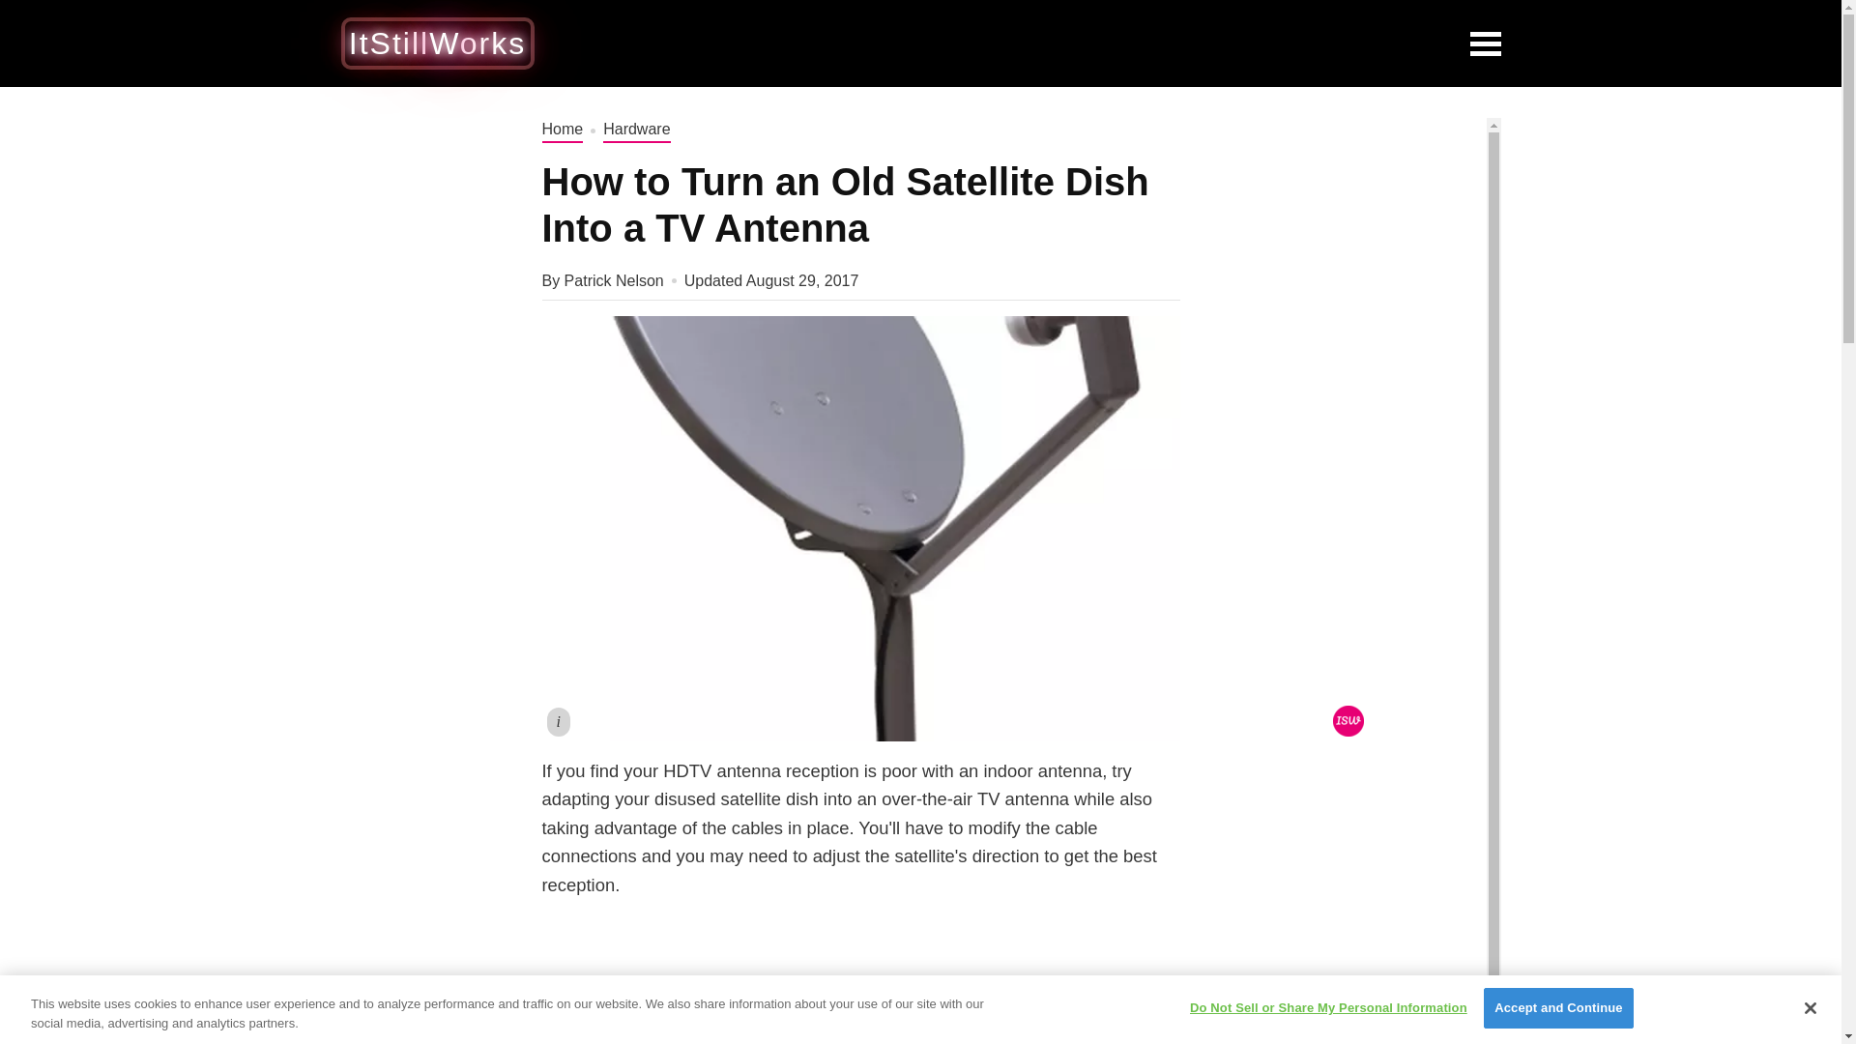 This screenshot has width=1856, height=1044. What do you see at coordinates (860, 988) in the screenshot?
I see `3rd party ad content` at bounding box center [860, 988].